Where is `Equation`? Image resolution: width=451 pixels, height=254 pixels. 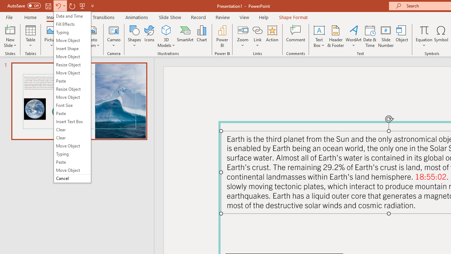 Equation is located at coordinates (424, 30).